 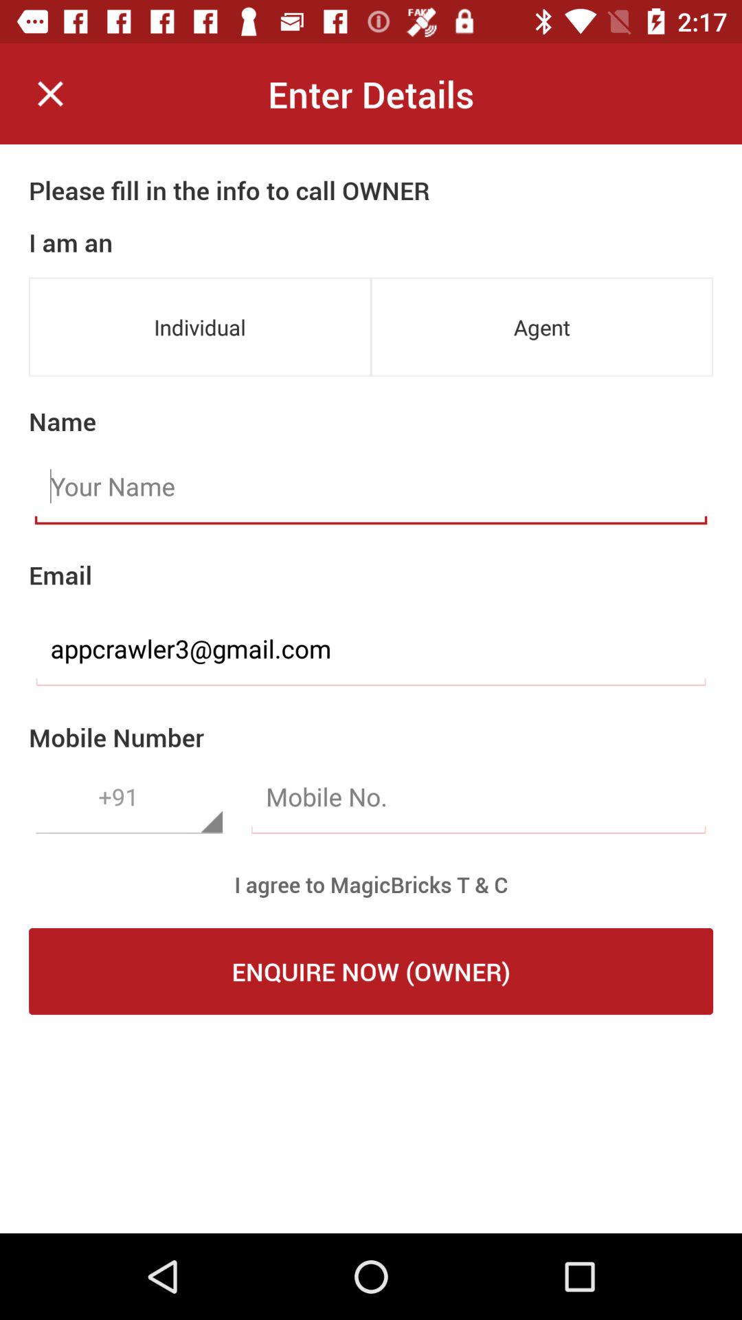 What do you see at coordinates (371, 971) in the screenshot?
I see `open the enquire now (owner)` at bounding box center [371, 971].